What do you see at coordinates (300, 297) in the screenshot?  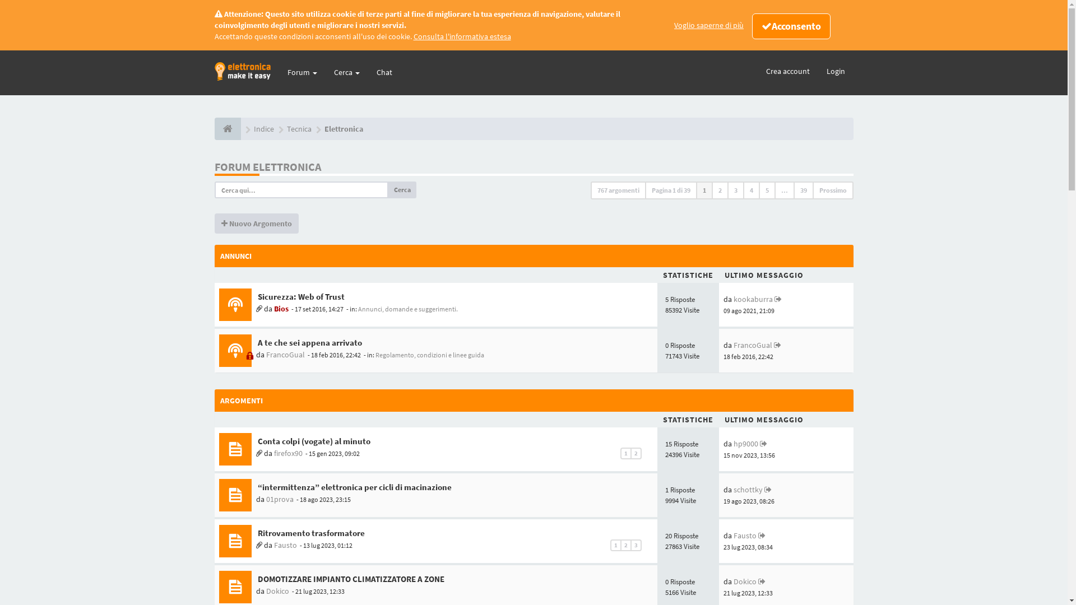 I see ` Sicurezza: Web of Trust` at bounding box center [300, 297].